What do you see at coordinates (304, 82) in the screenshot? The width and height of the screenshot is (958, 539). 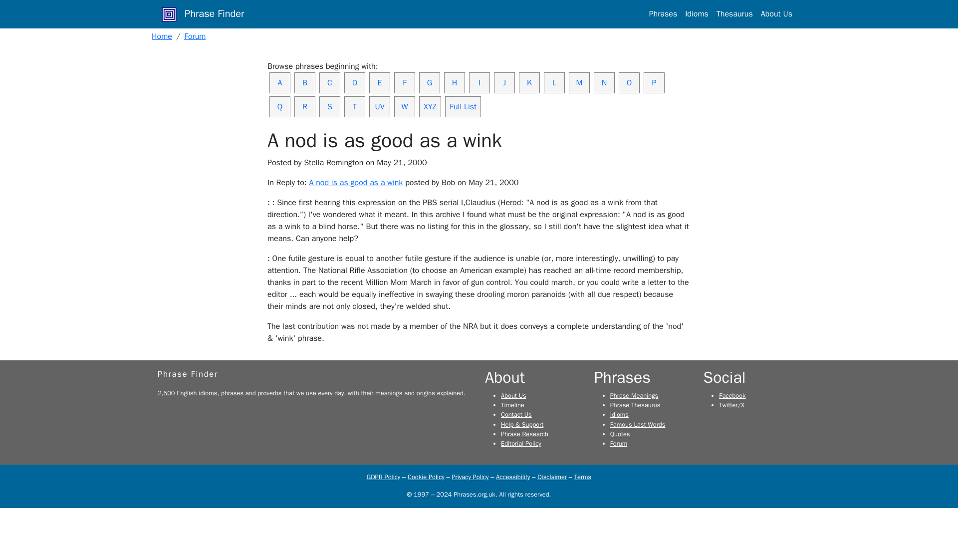 I see `B` at bounding box center [304, 82].